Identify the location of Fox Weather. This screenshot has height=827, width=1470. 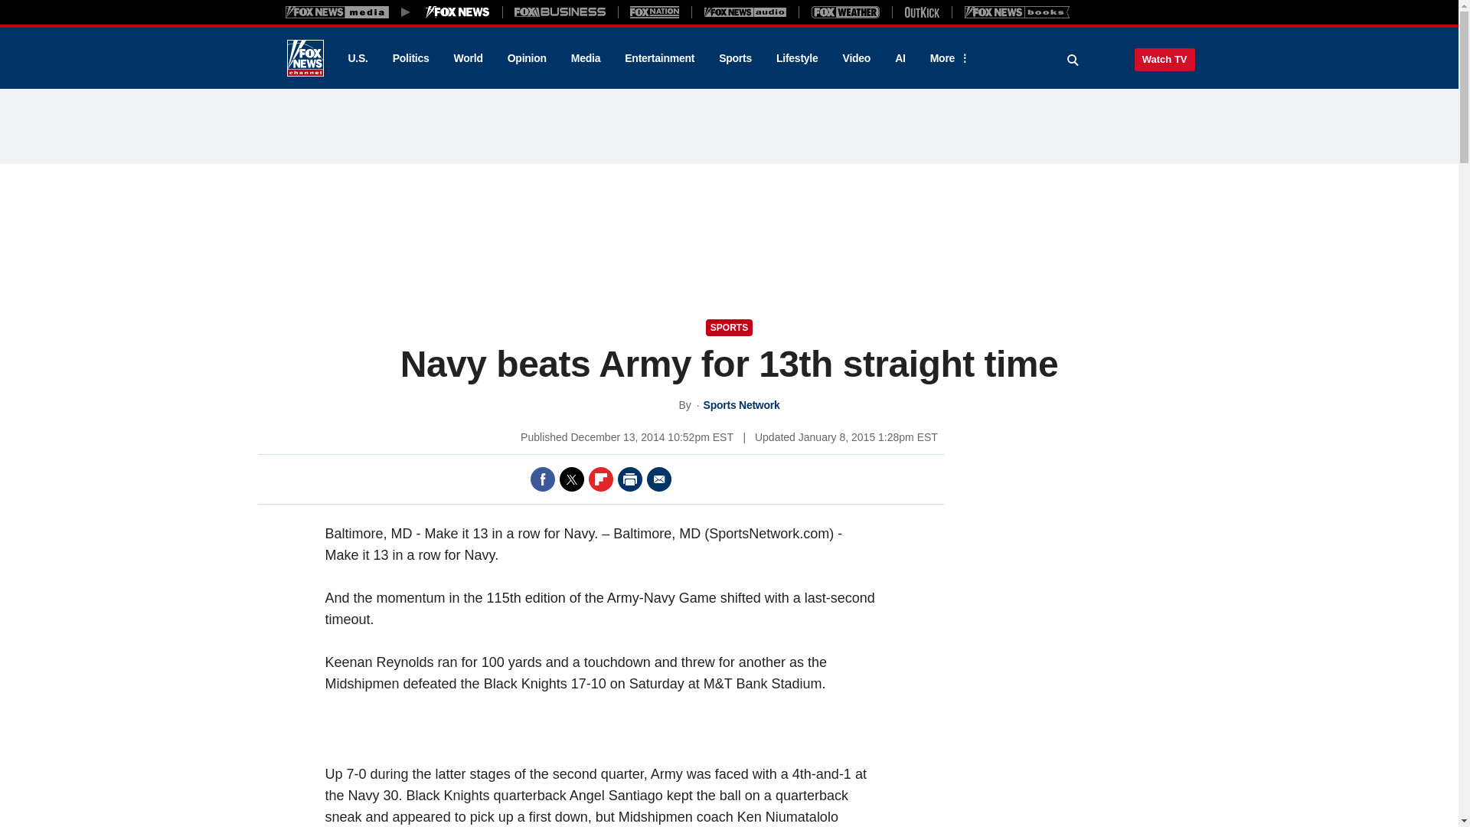
(845, 11).